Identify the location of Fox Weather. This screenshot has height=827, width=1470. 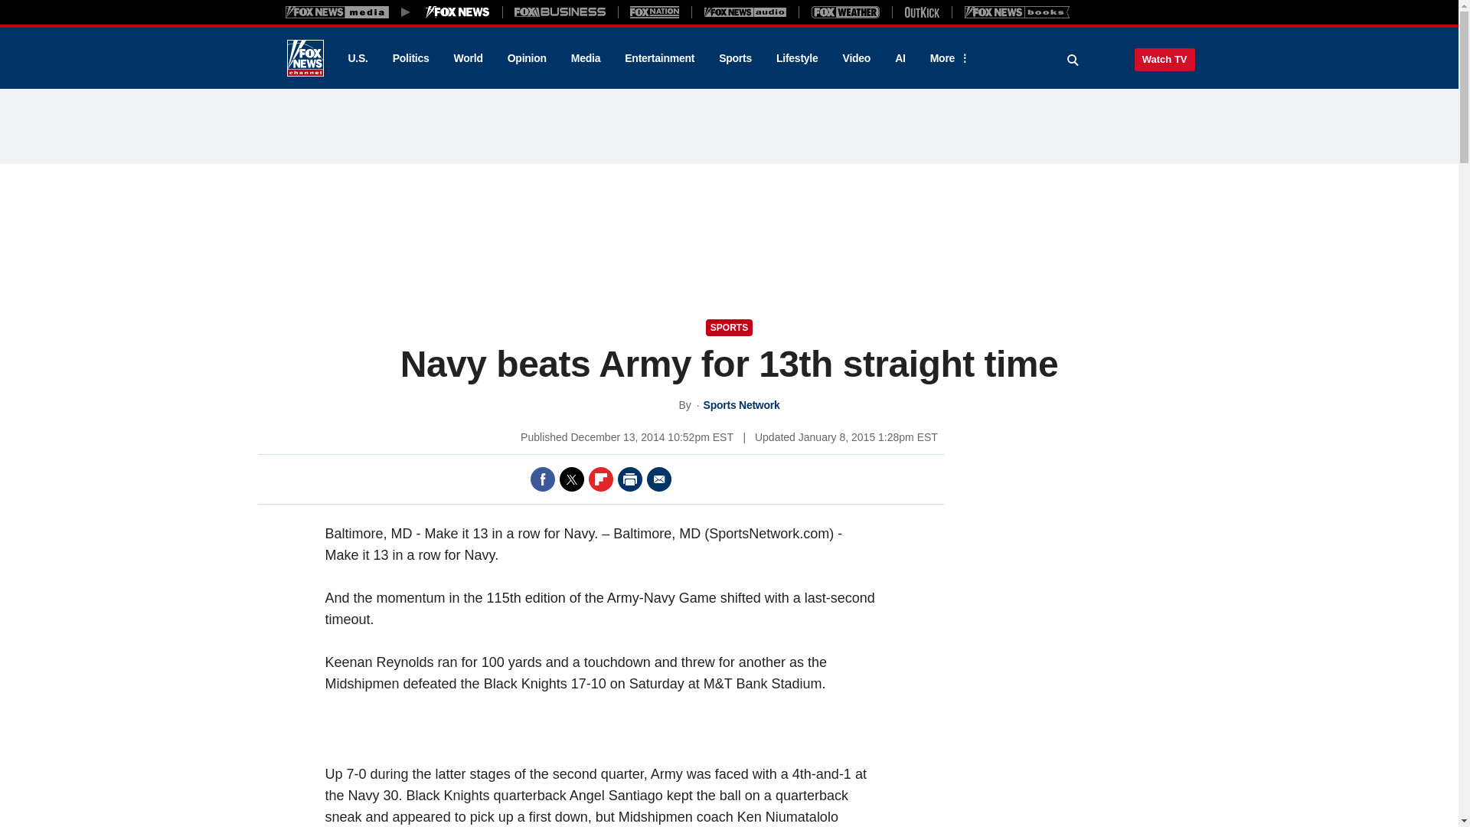
(845, 11).